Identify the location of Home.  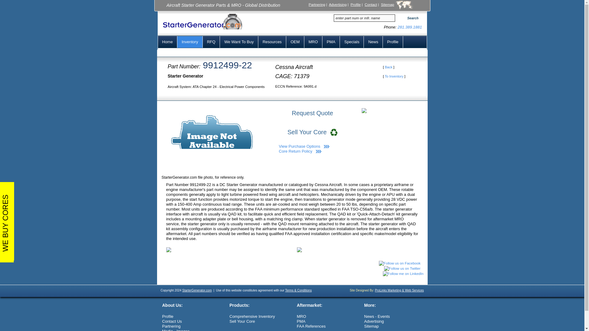
(167, 42).